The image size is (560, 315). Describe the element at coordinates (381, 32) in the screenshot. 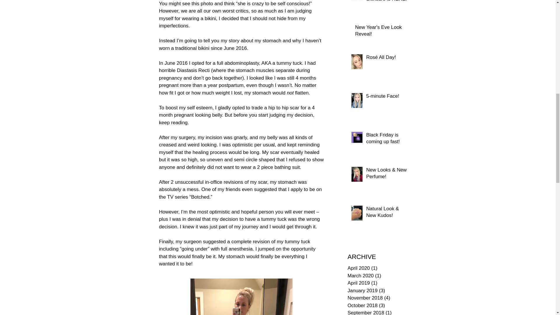

I see `New Year's Eve Look Reveal!` at that location.